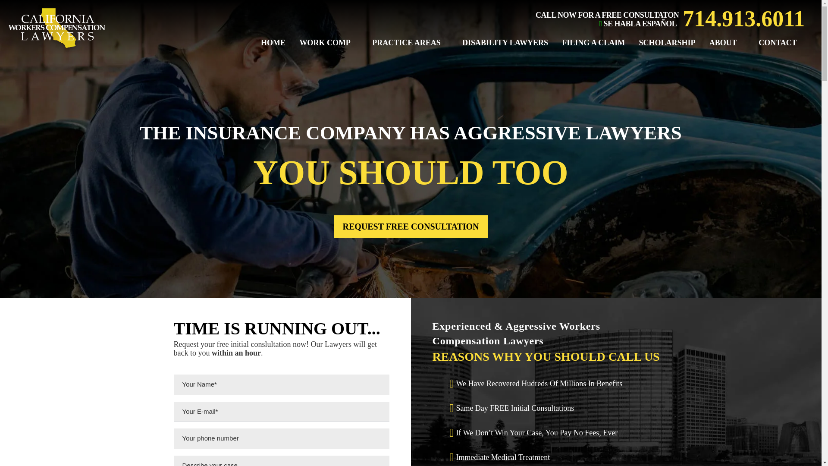 This screenshot has height=466, width=828. Describe the element at coordinates (56, 28) in the screenshot. I see `Welcome to California Workers Compensation Lawyers Website` at that location.